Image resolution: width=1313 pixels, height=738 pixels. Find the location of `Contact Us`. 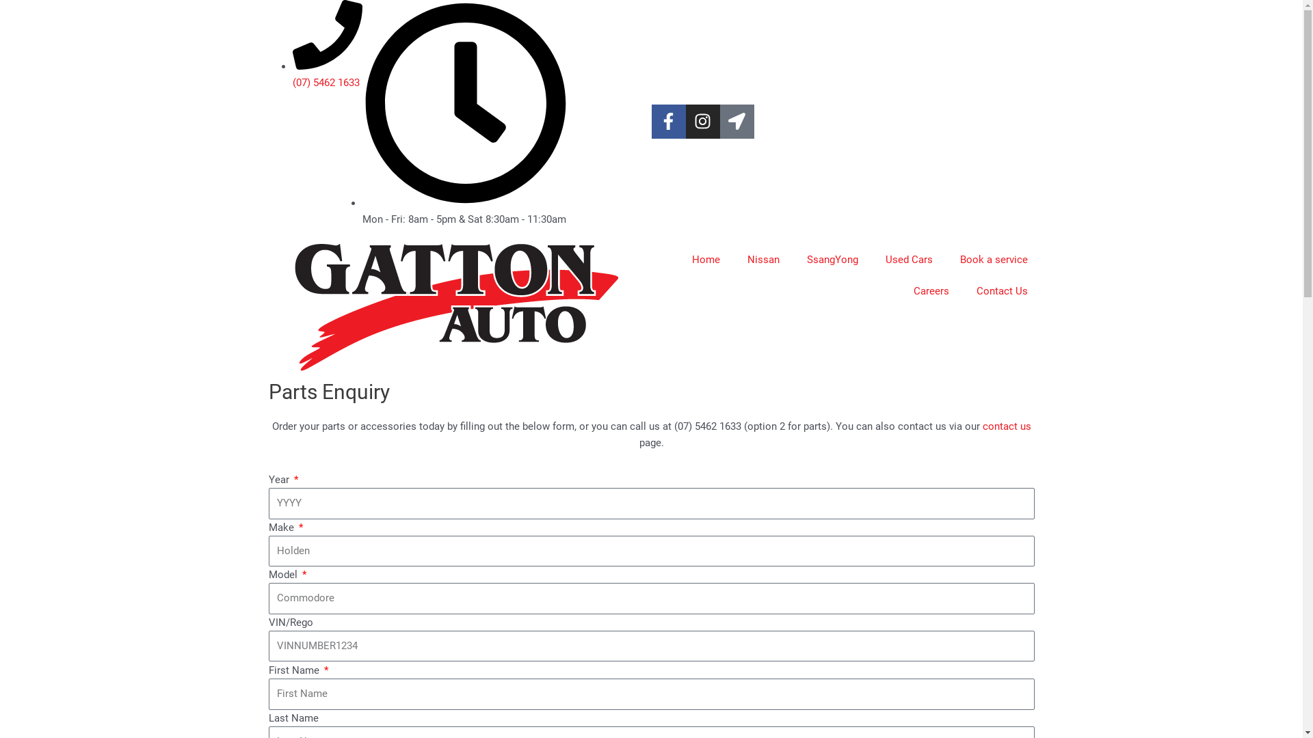

Contact Us is located at coordinates (1003, 290).